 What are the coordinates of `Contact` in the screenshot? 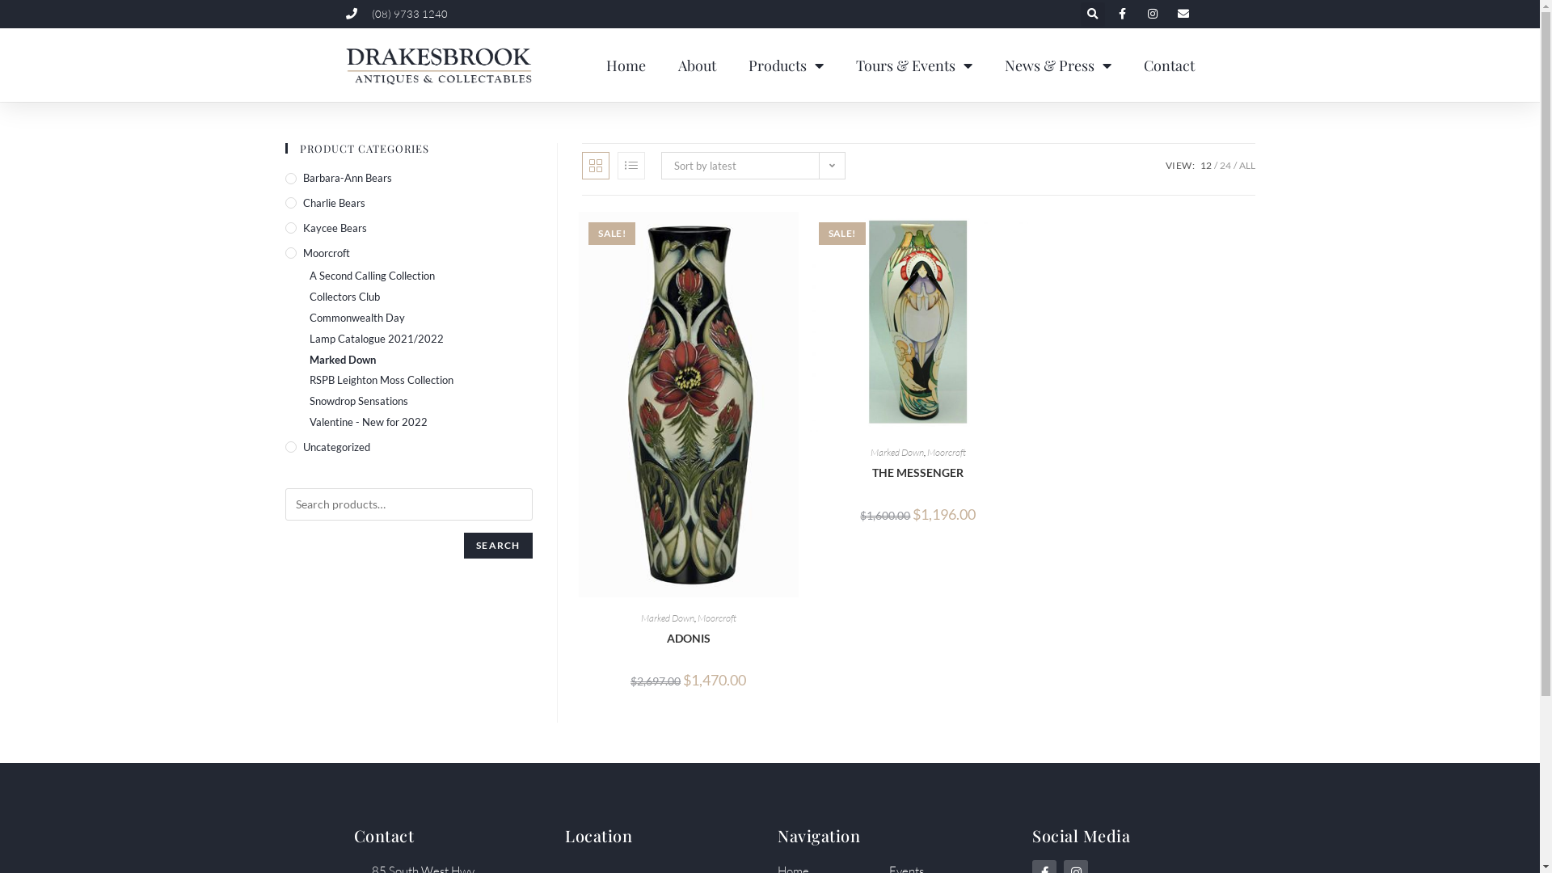 It's located at (1169, 65).